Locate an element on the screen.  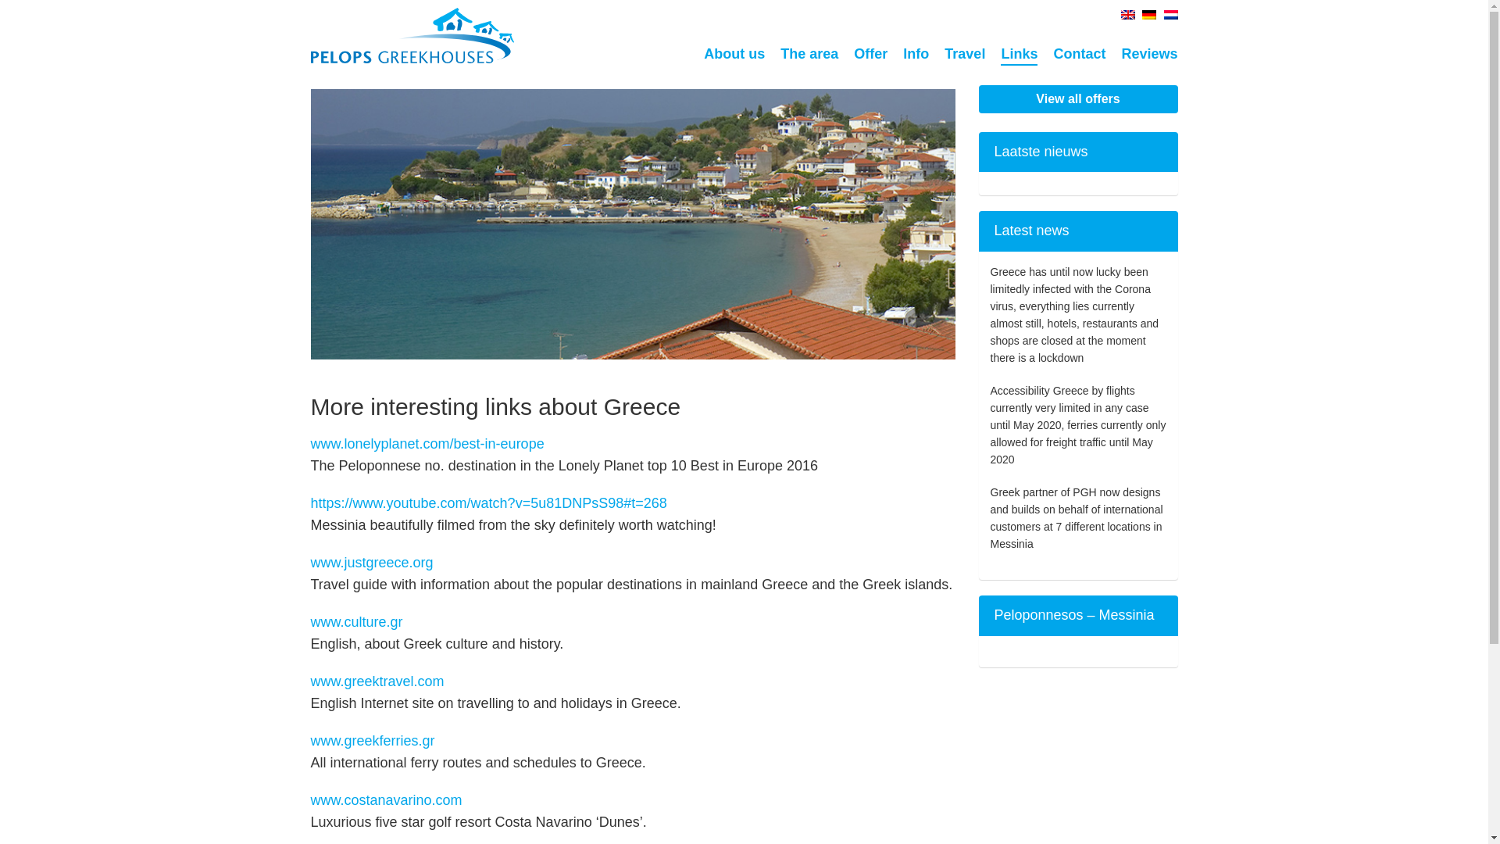
www.greekferries.gr is located at coordinates (372, 741).